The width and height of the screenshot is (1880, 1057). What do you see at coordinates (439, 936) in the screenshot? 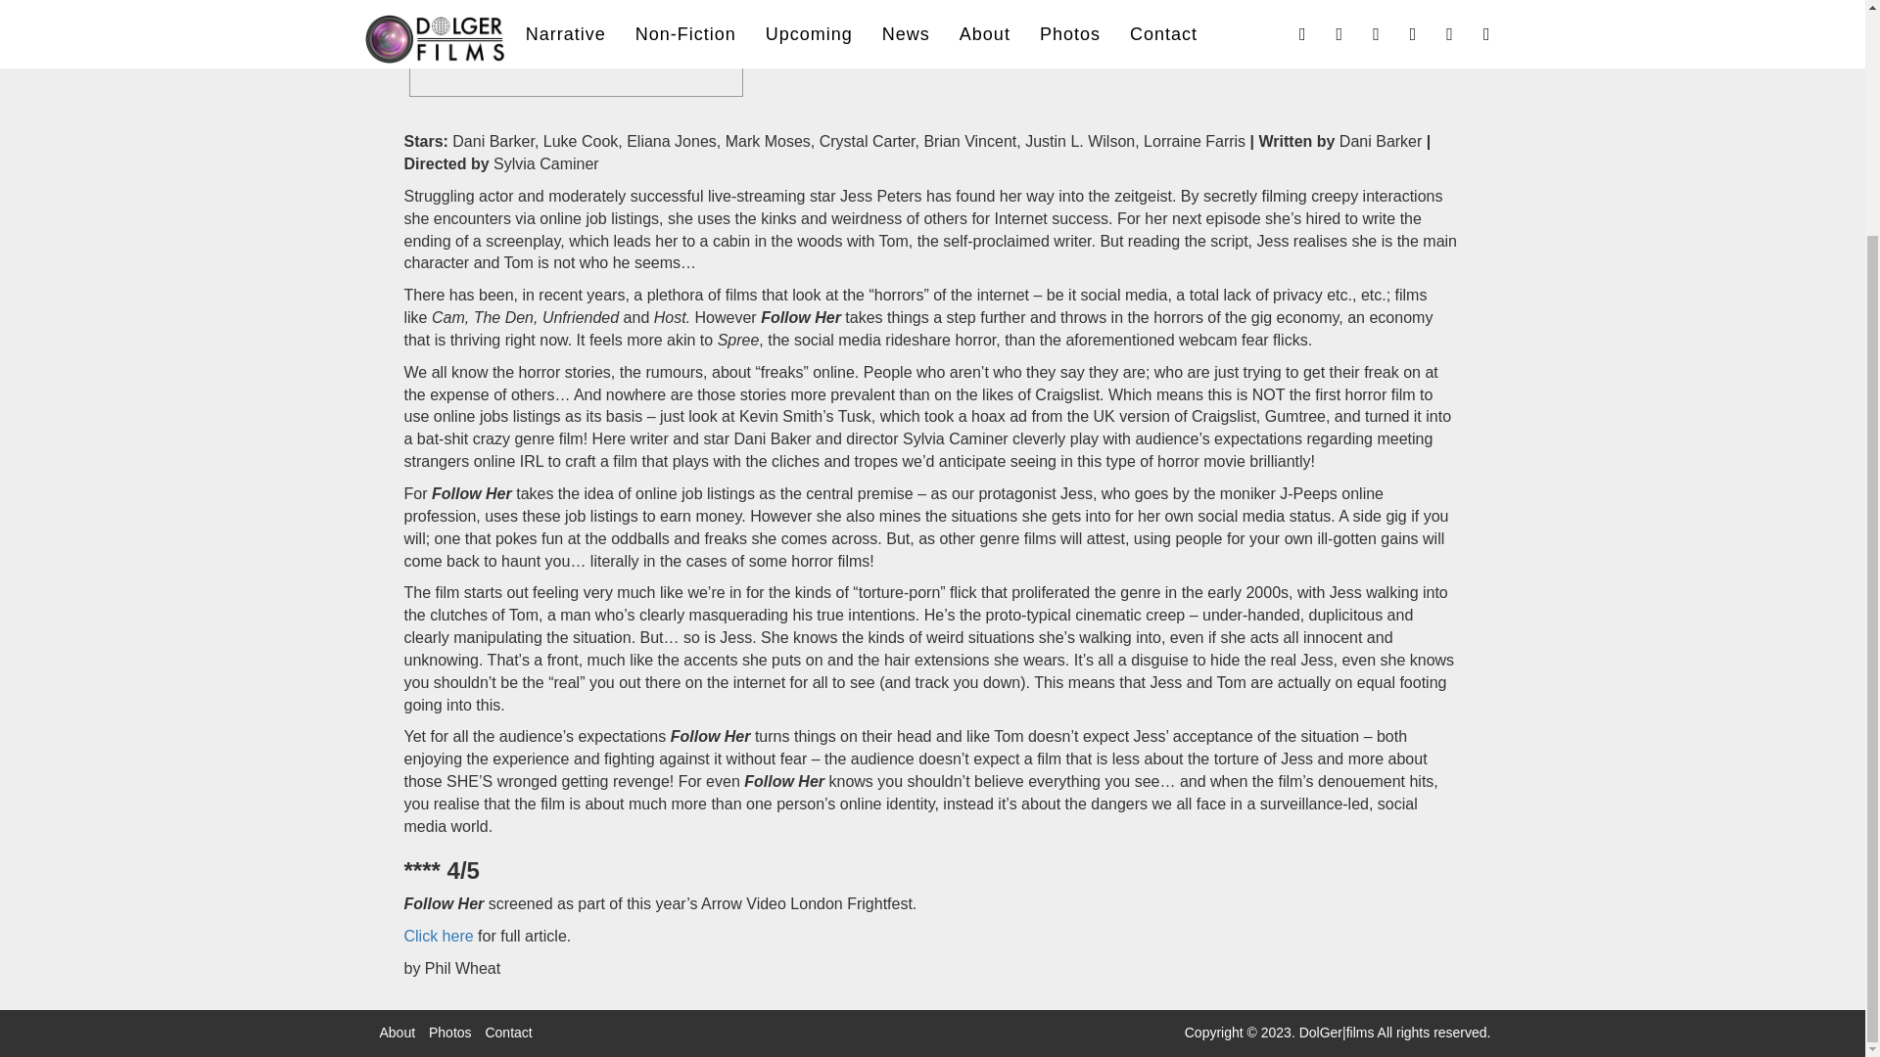
I see `Click here` at bounding box center [439, 936].